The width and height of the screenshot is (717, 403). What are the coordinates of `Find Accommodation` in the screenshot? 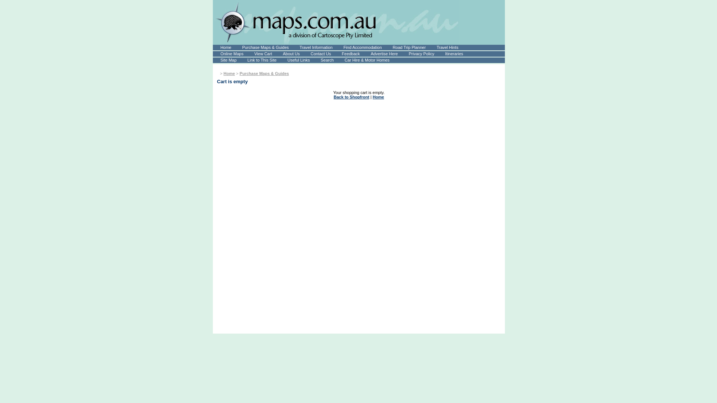 It's located at (363, 47).